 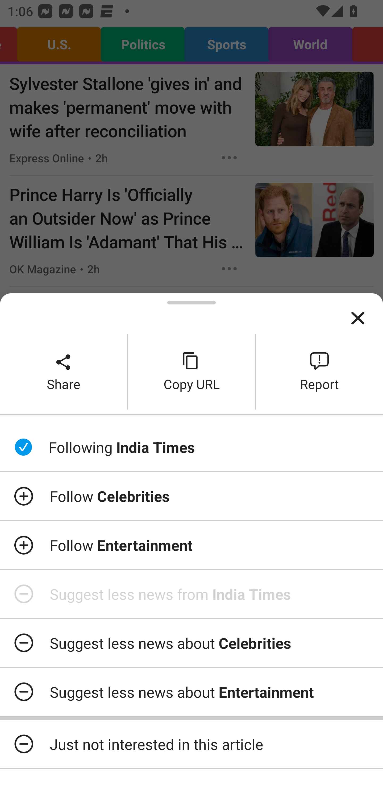 I want to click on Follow Celebrities, so click(x=191, y=496).